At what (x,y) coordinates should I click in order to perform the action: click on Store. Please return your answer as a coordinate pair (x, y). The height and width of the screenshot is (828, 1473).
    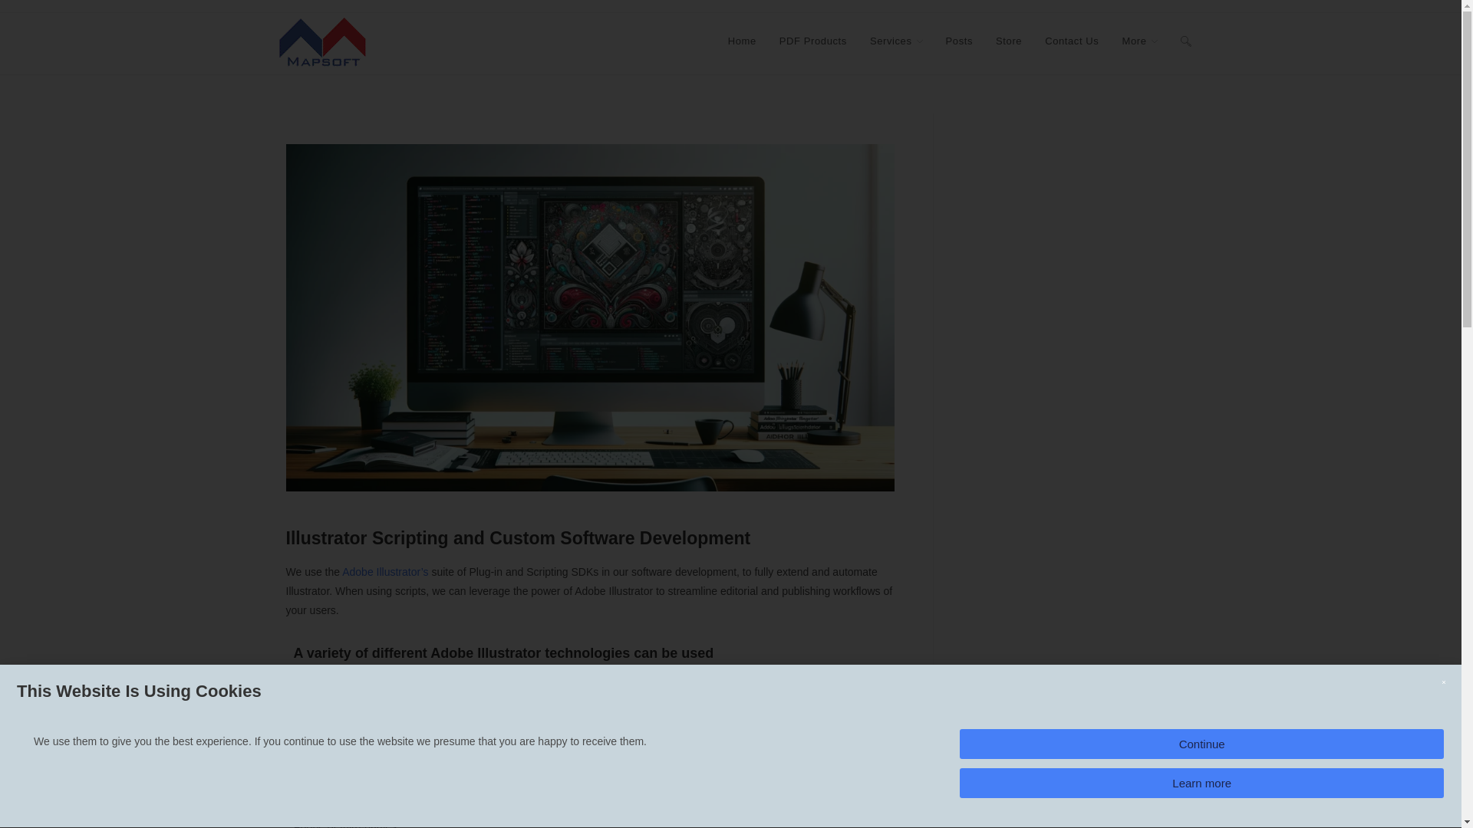
    Looking at the image, I should click on (1008, 41).